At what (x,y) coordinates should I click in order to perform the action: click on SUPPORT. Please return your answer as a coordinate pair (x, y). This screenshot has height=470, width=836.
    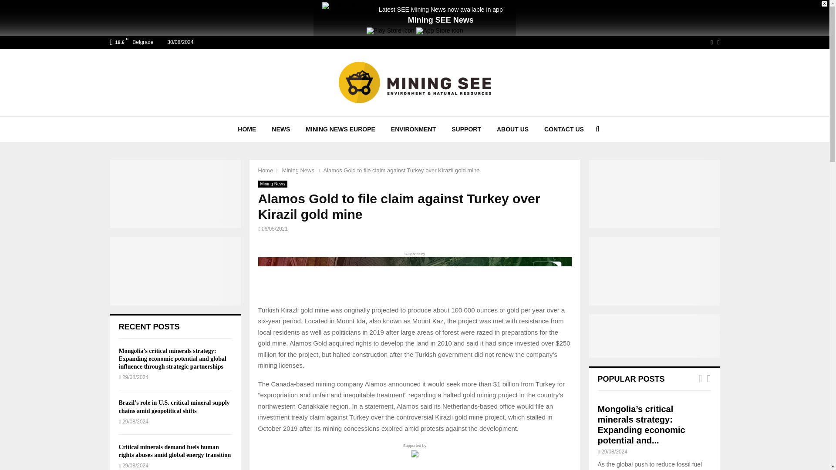
    Looking at the image, I should click on (466, 129).